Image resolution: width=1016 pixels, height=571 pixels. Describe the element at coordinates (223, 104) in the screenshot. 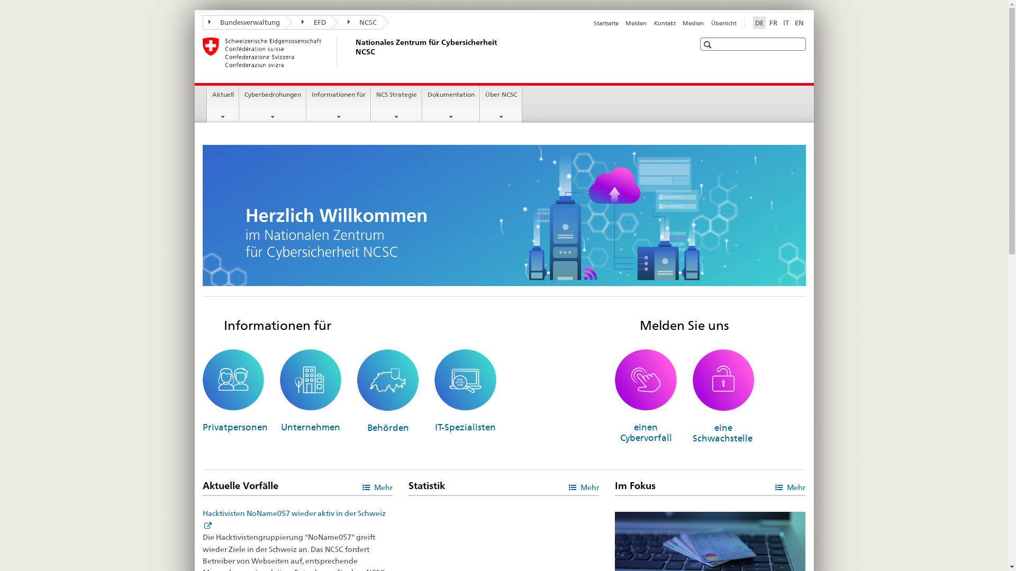

I see `Aktuell` at that location.